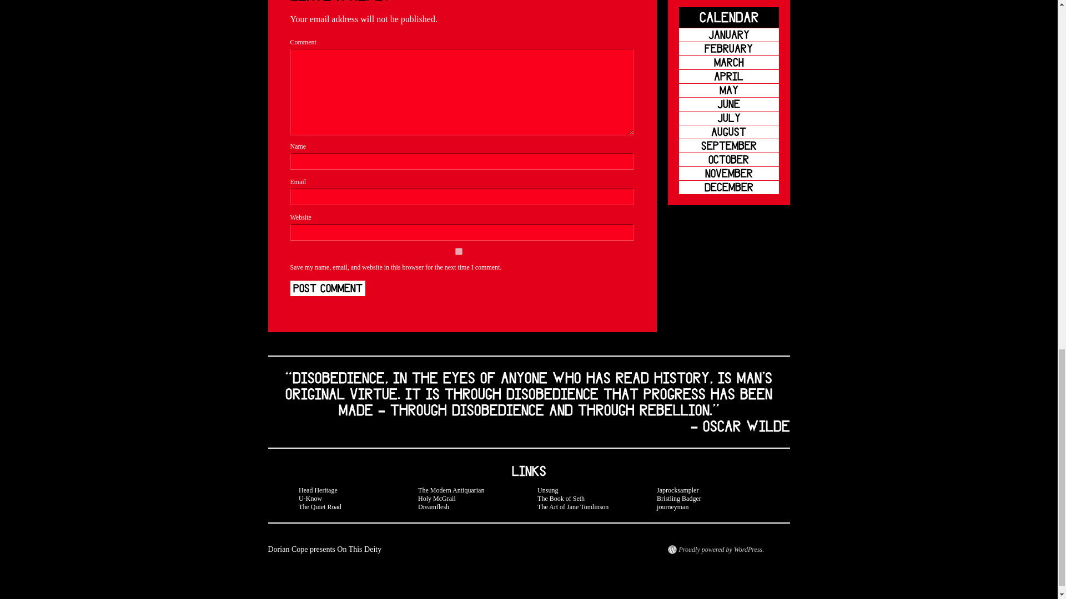 This screenshot has width=1066, height=599. Describe the element at coordinates (459, 252) in the screenshot. I see `yes` at that location.